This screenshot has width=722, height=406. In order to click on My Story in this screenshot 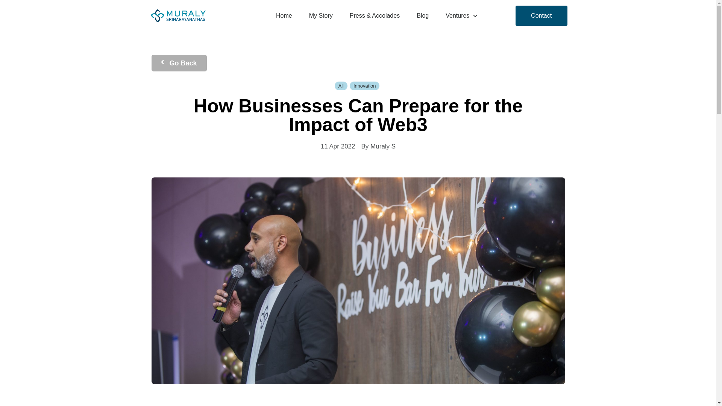, I will do `click(321, 16)`.